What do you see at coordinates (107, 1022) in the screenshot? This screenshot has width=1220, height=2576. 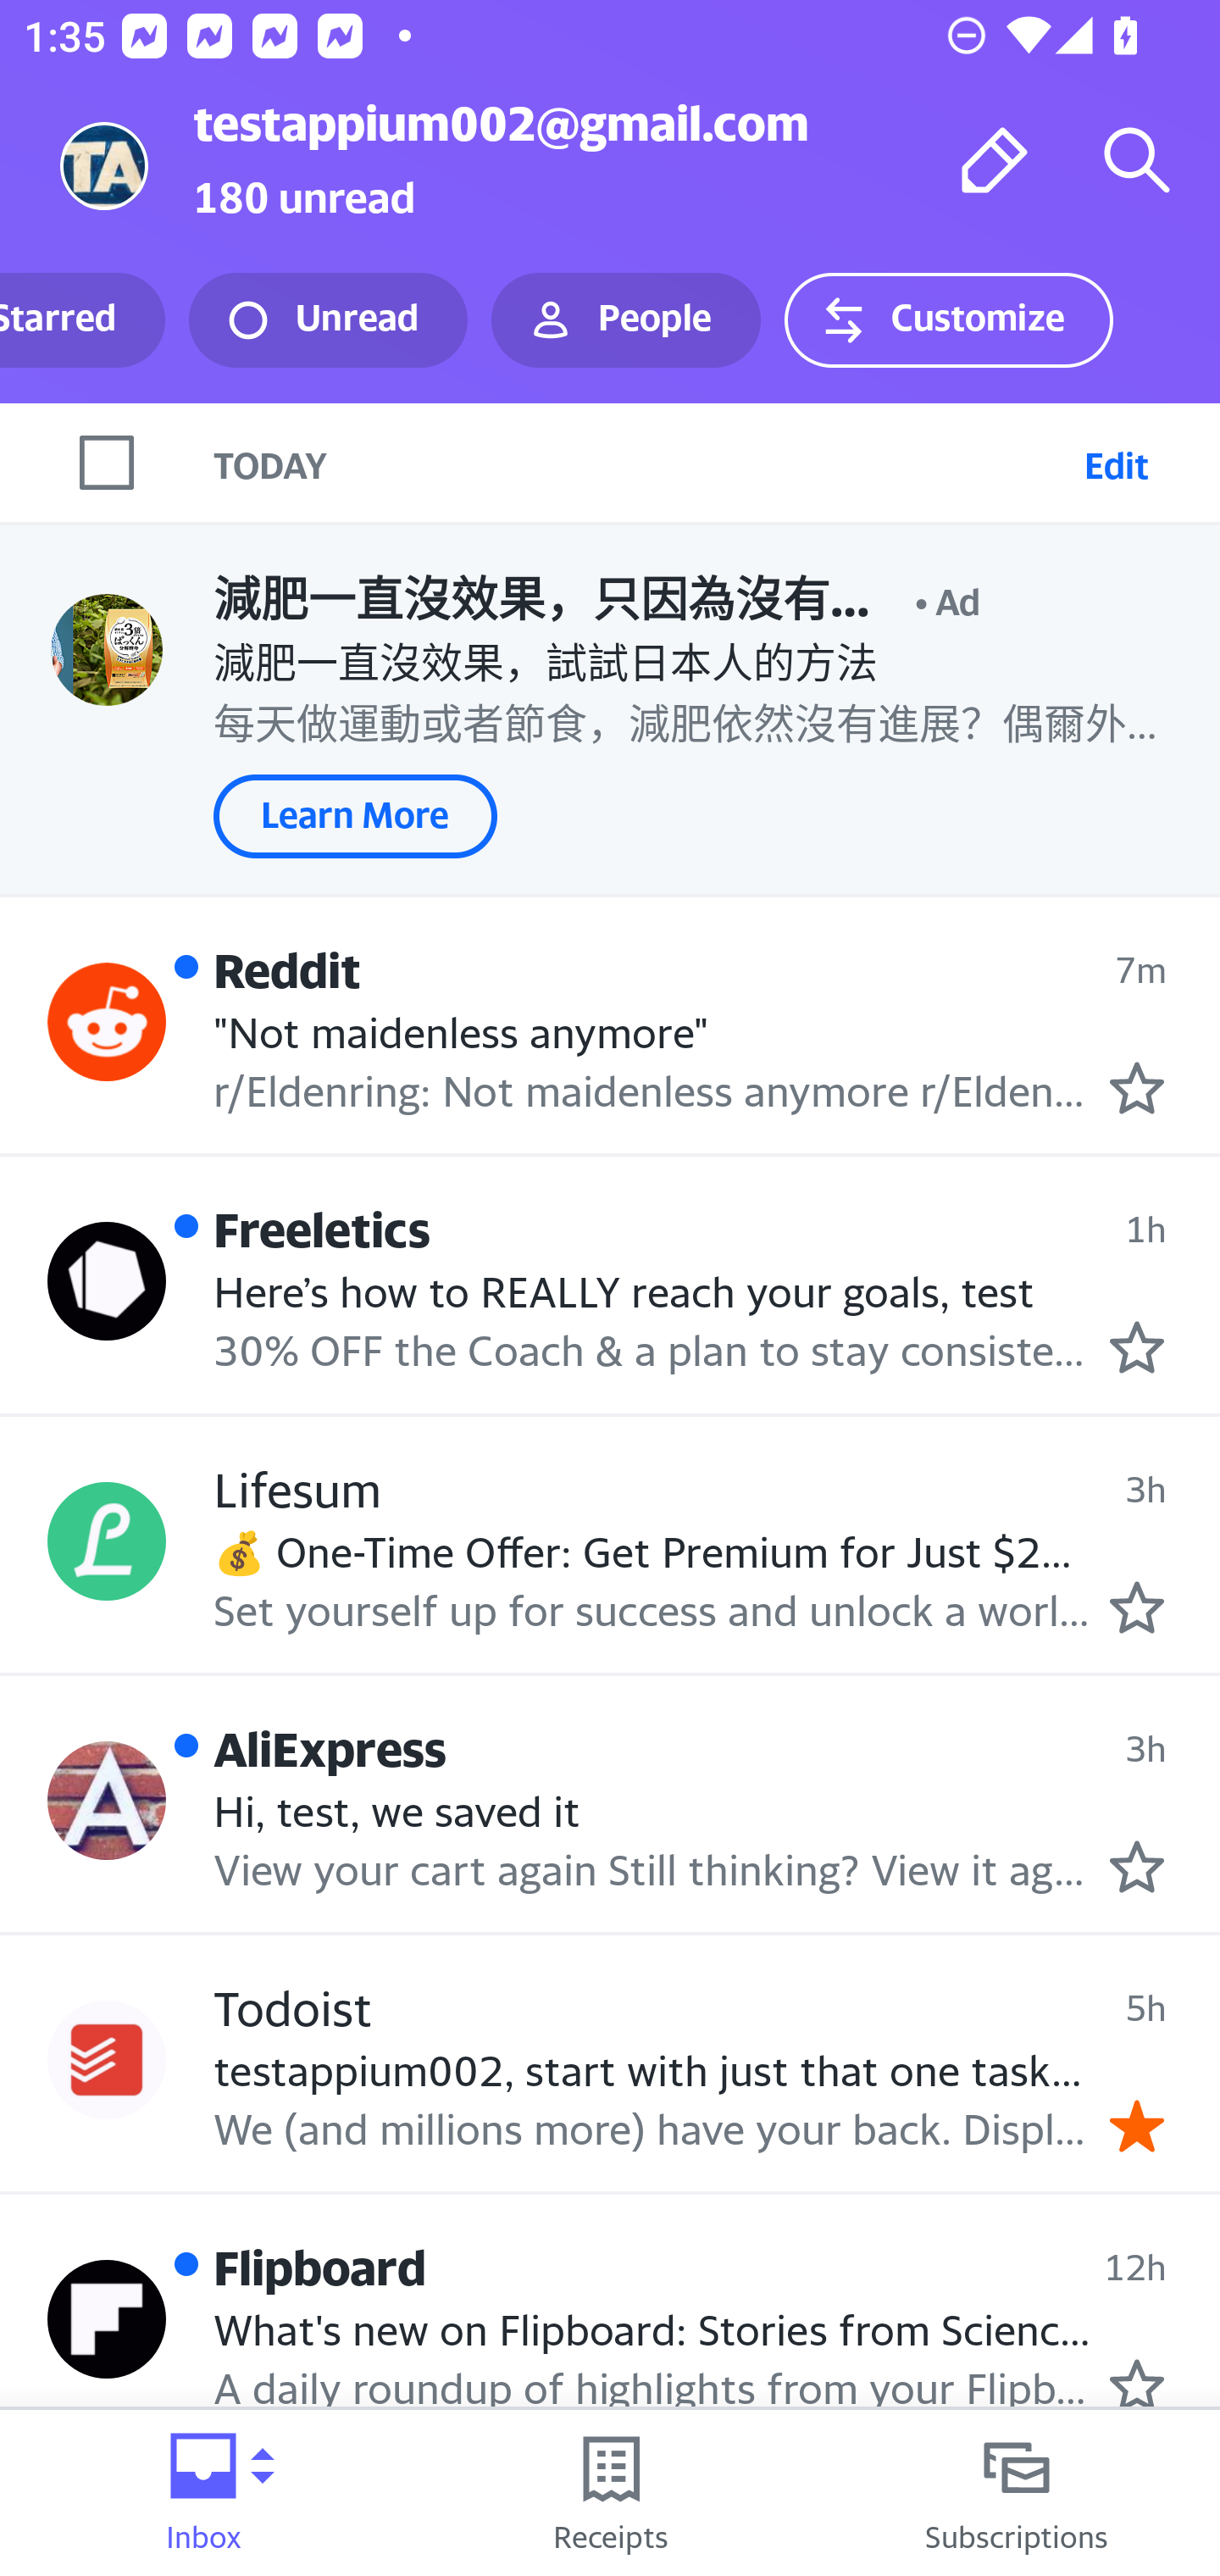 I see `Profile
Reddit` at bounding box center [107, 1022].